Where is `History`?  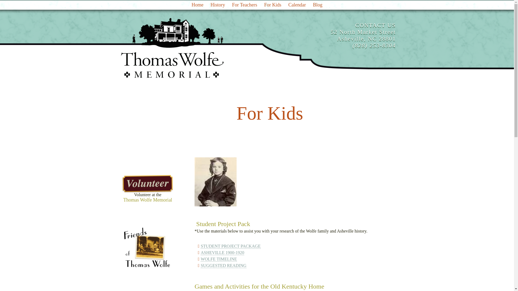
History is located at coordinates (230, 246).